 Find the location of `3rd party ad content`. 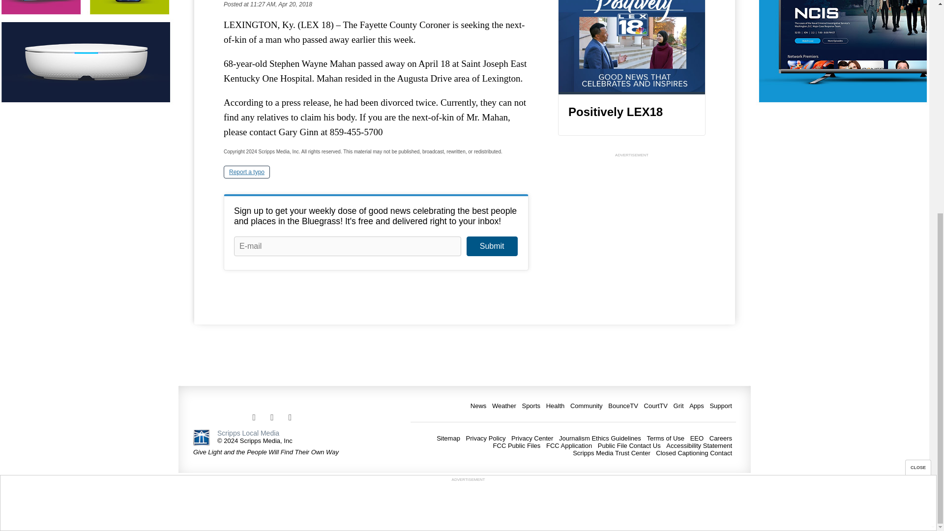

3rd party ad content is located at coordinates (468, 154).